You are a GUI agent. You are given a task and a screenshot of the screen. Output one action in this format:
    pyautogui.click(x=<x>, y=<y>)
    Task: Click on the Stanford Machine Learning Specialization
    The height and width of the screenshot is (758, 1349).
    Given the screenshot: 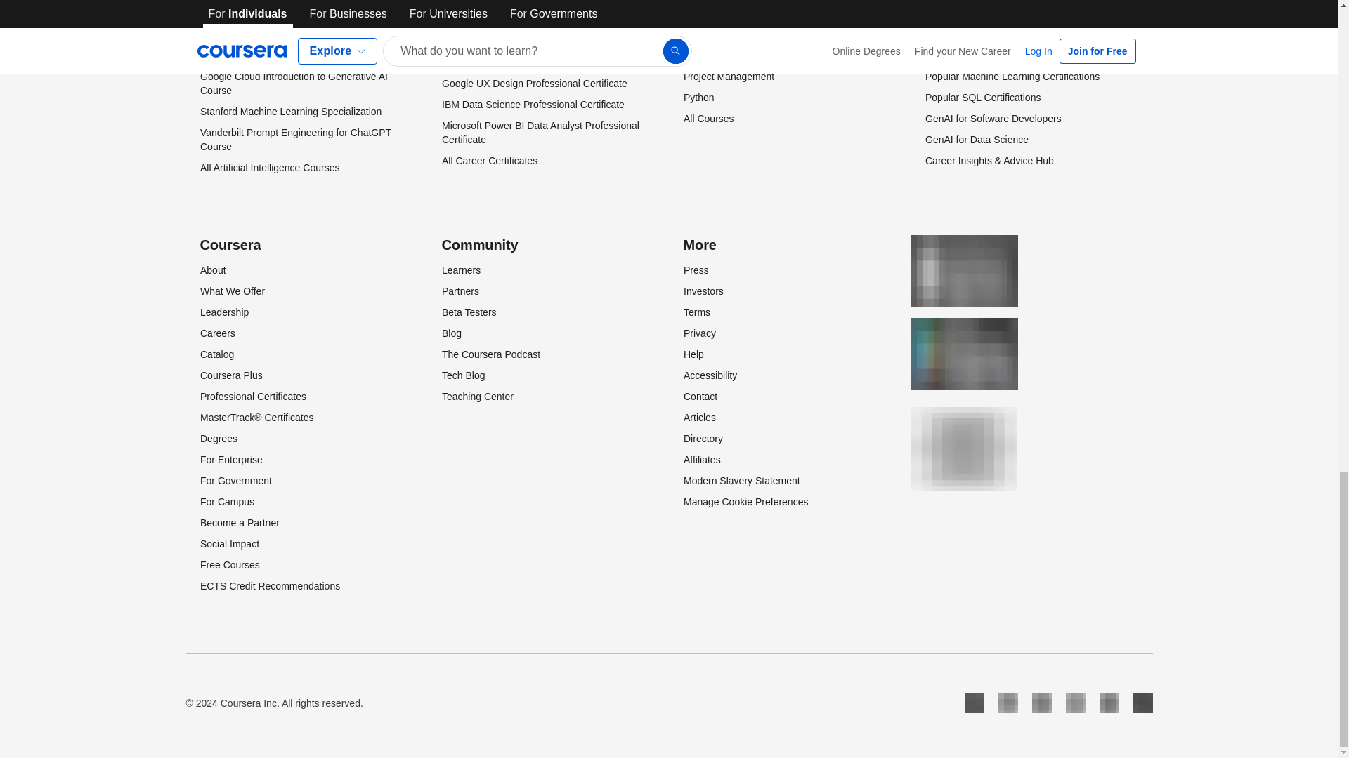 What is the action you would take?
    pyautogui.click(x=289, y=112)
    